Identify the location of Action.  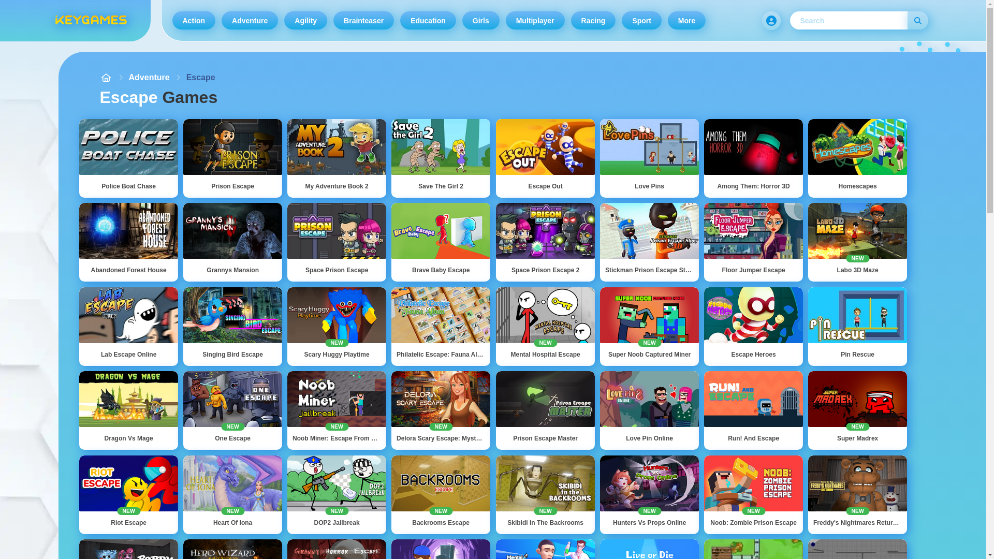
(194, 20).